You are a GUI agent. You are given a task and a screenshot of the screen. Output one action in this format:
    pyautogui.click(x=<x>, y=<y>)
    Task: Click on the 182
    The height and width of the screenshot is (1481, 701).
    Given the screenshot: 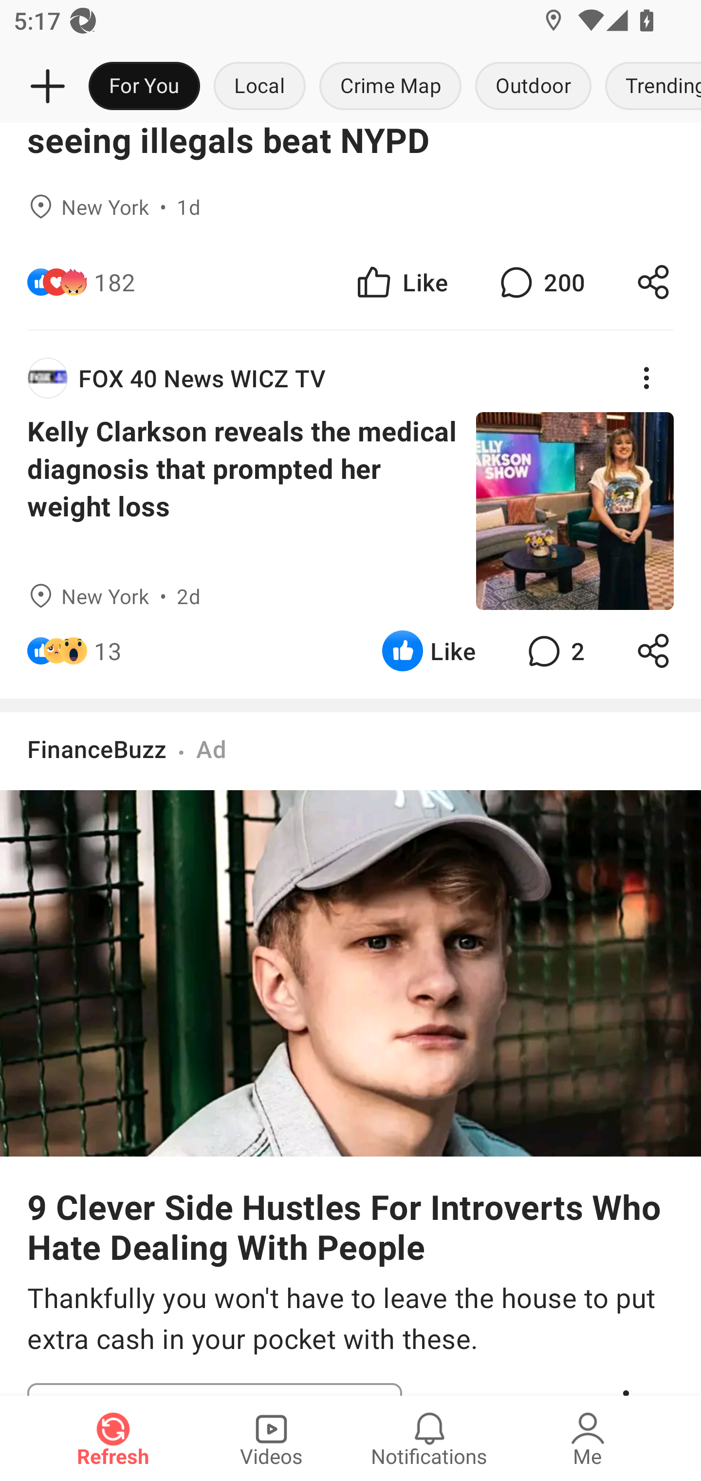 What is the action you would take?
    pyautogui.click(x=115, y=282)
    